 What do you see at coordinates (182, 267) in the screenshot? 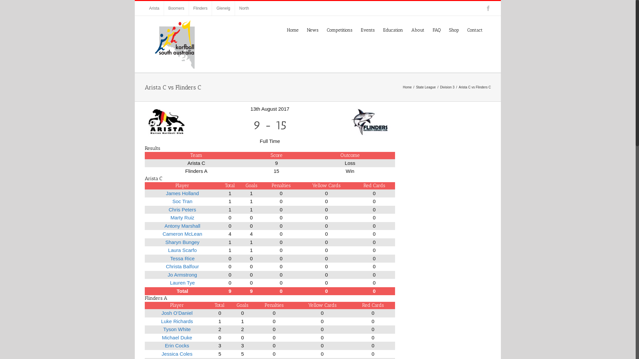
I see `Christa Balfour` at bounding box center [182, 267].